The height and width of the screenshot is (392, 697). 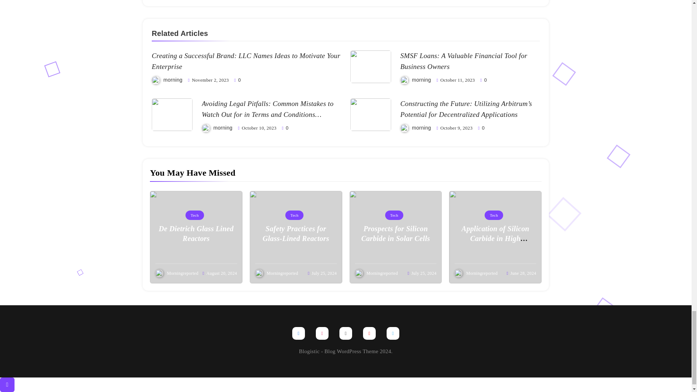 What do you see at coordinates (421, 128) in the screenshot?
I see `morning` at bounding box center [421, 128].